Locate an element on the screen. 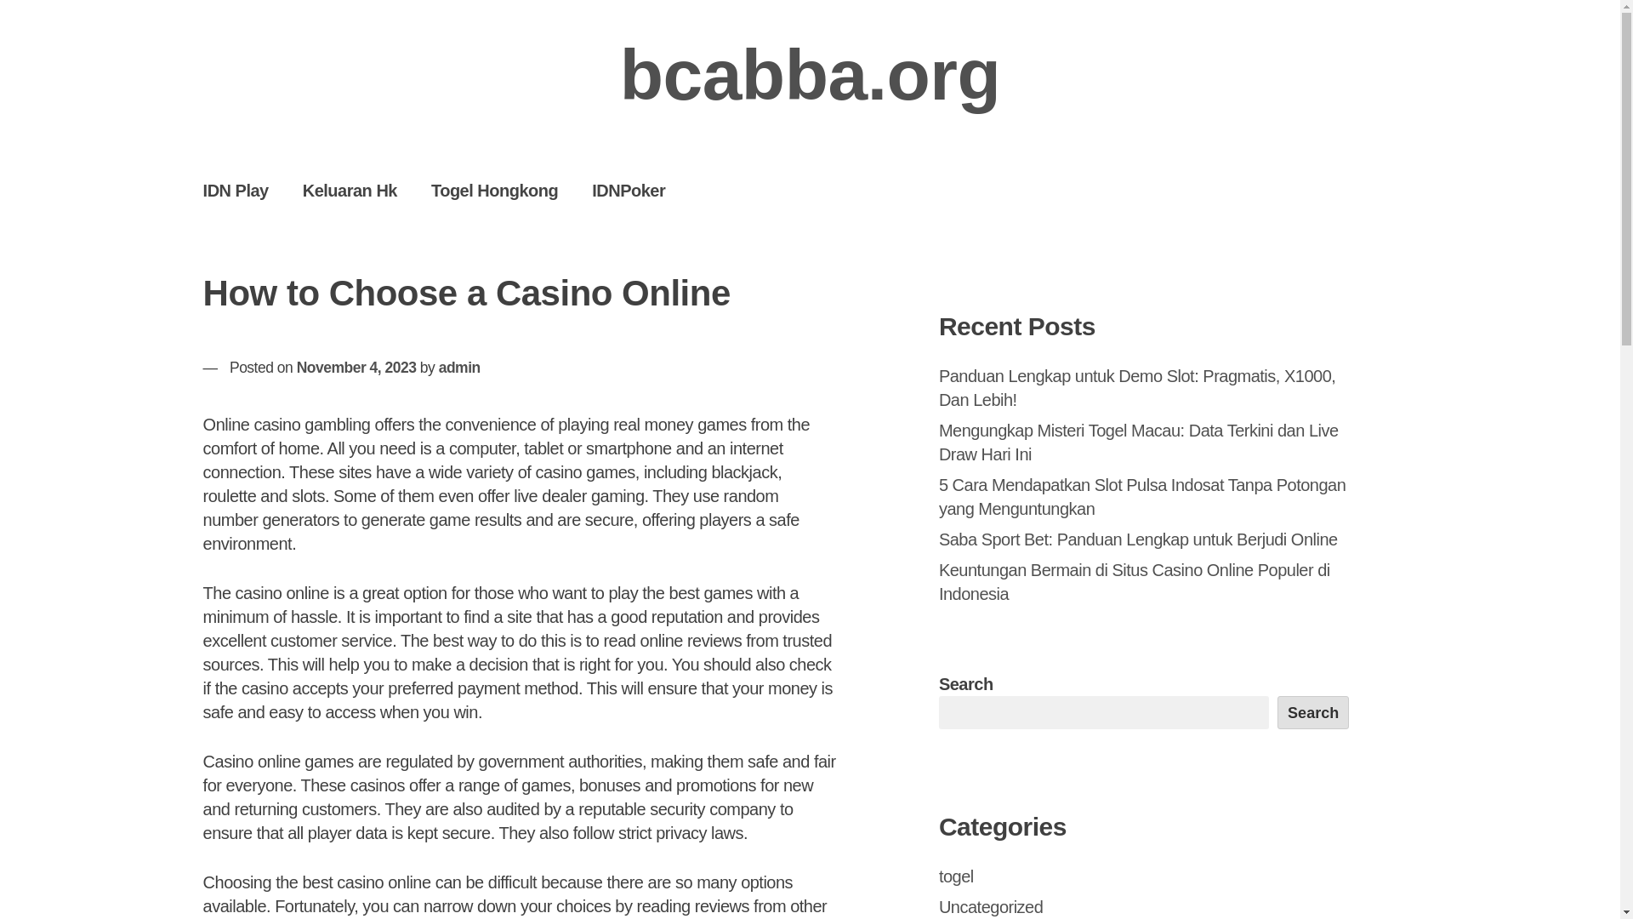  Search is located at coordinates (1313, 711).